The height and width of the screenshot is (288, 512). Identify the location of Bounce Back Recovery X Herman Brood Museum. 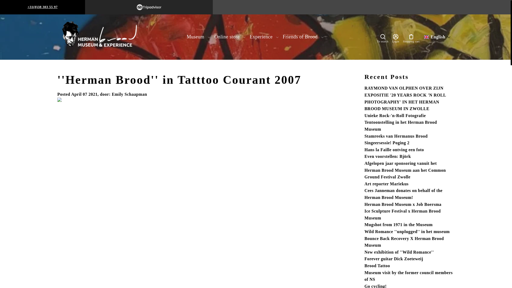
(404, 242).